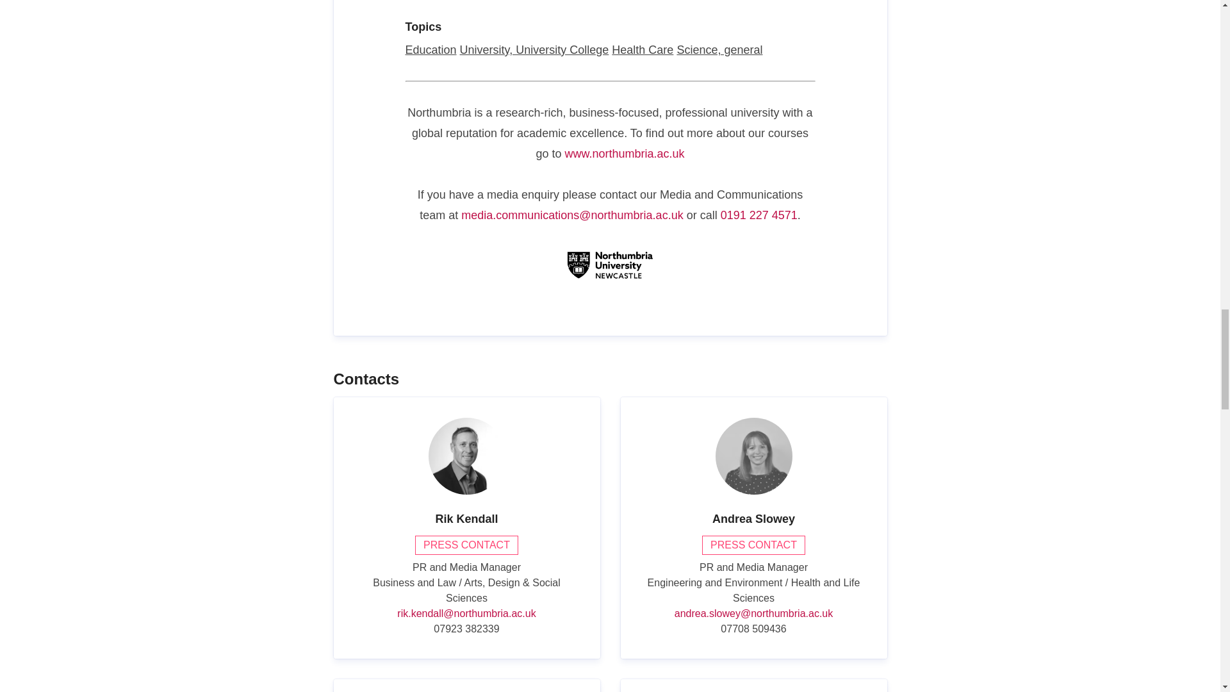  What do you see at coordinates (466, 629) in the screenshot?
I see `07923 382339` at bounding box center [466, 629].